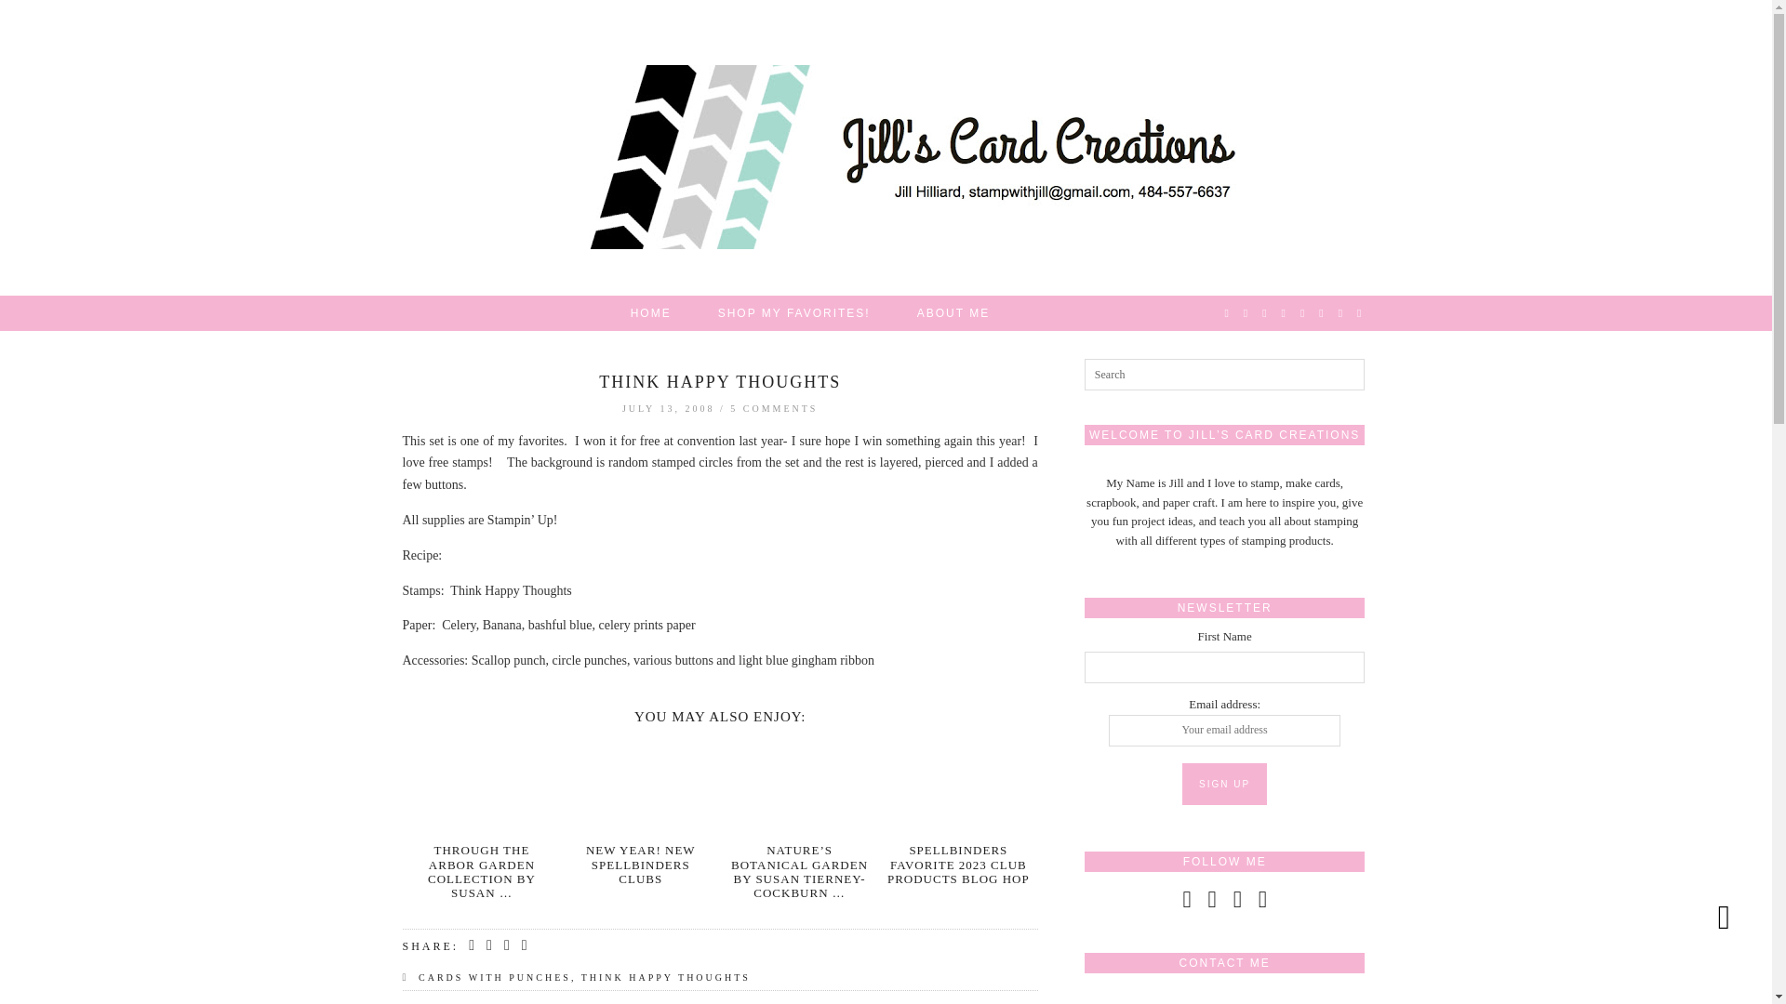 The height and width of the screenshot is (1004, 1786). I want to click on SPELLBINDERS FAVORITE 2023 CLUB PRODUCTS BLOG HOP, so click(958, 865).